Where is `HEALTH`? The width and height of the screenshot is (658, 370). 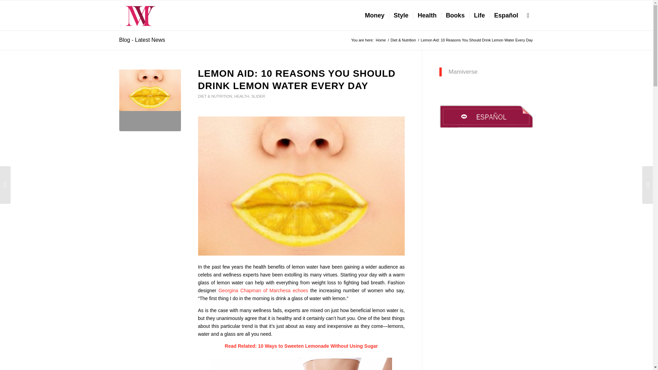
HEALTH is located at coordinates (242, 96).